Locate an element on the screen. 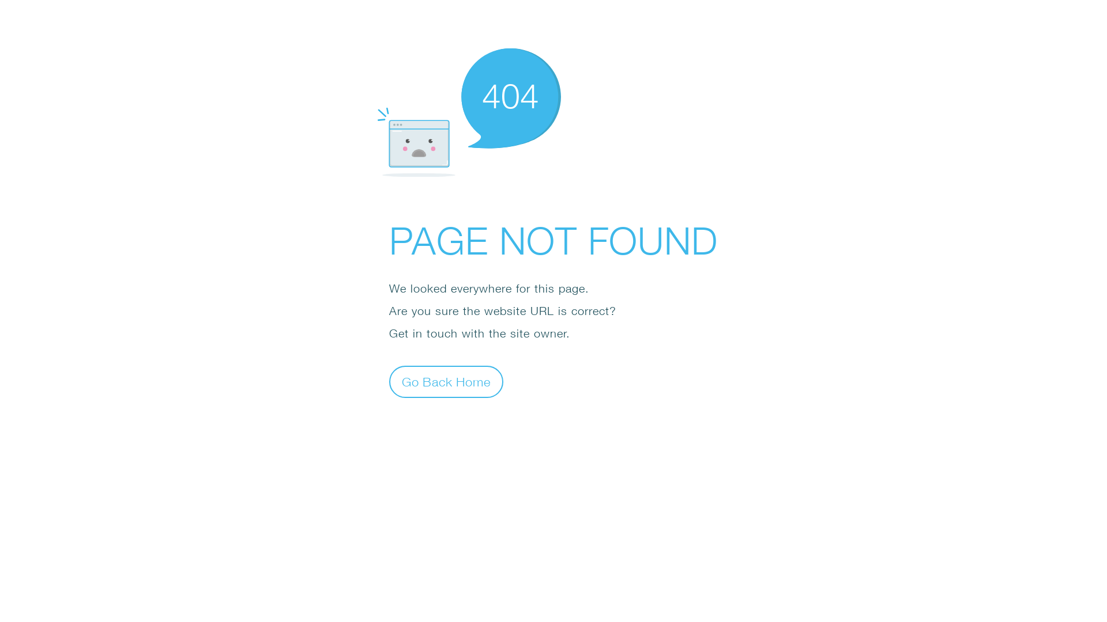  Go Back Home is located at coordinates (446, 381).